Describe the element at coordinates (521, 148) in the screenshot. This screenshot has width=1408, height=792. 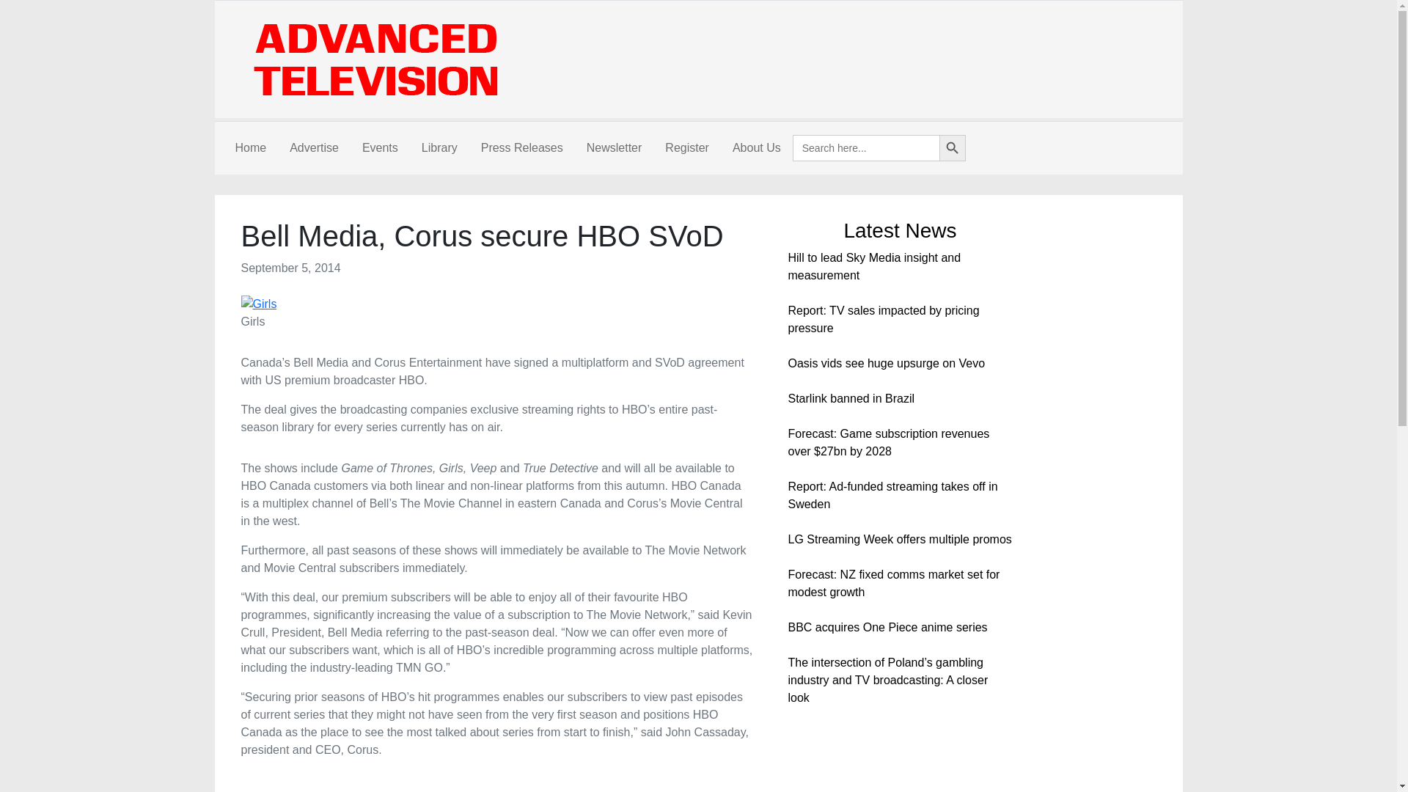
I see `Press Releases` at that location.